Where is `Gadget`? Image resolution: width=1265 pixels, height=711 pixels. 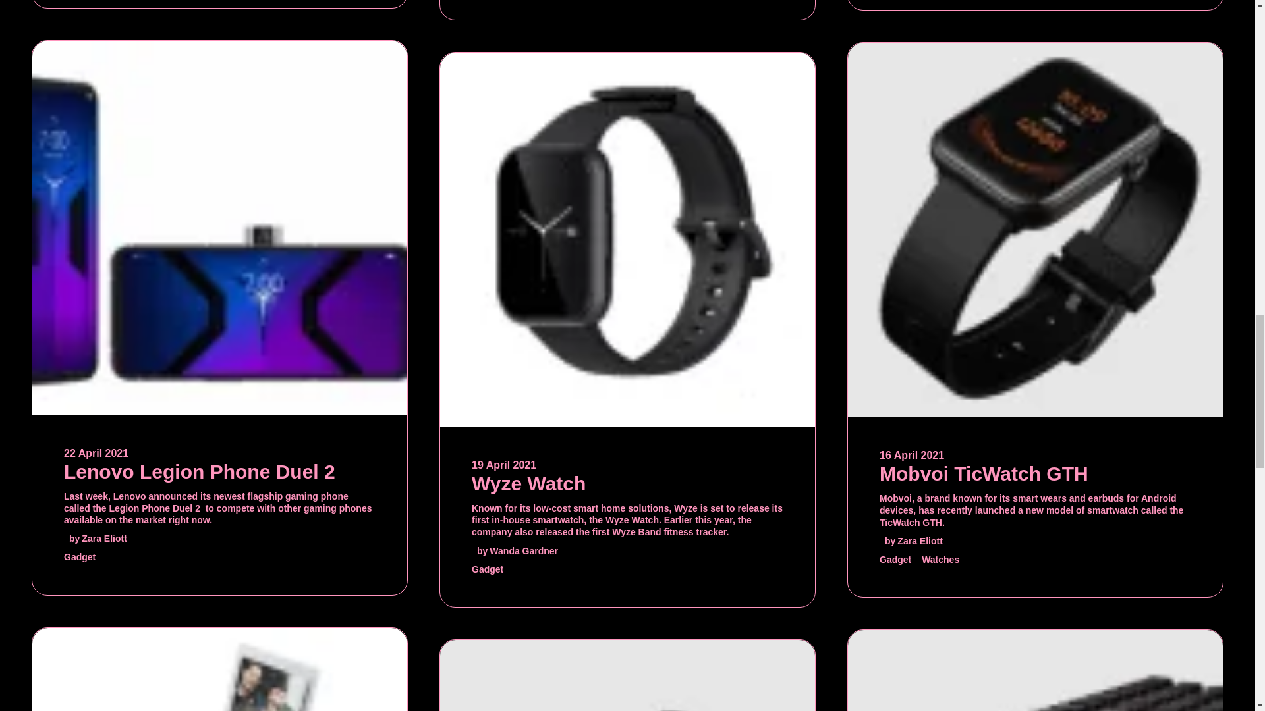
Gadget is located at coordinates (488, 569).